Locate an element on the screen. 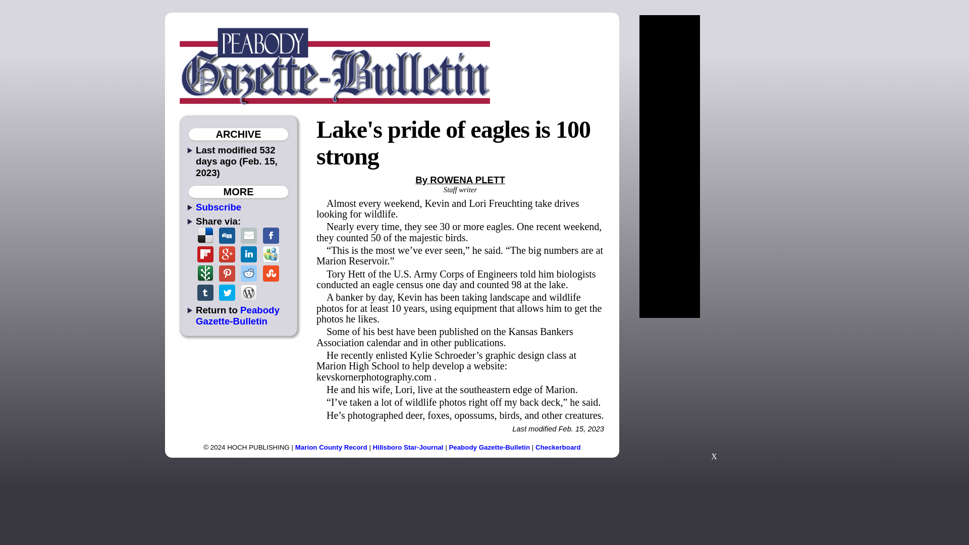  Peabody Gazette-Bulletin is located at coordinates (489, 447).